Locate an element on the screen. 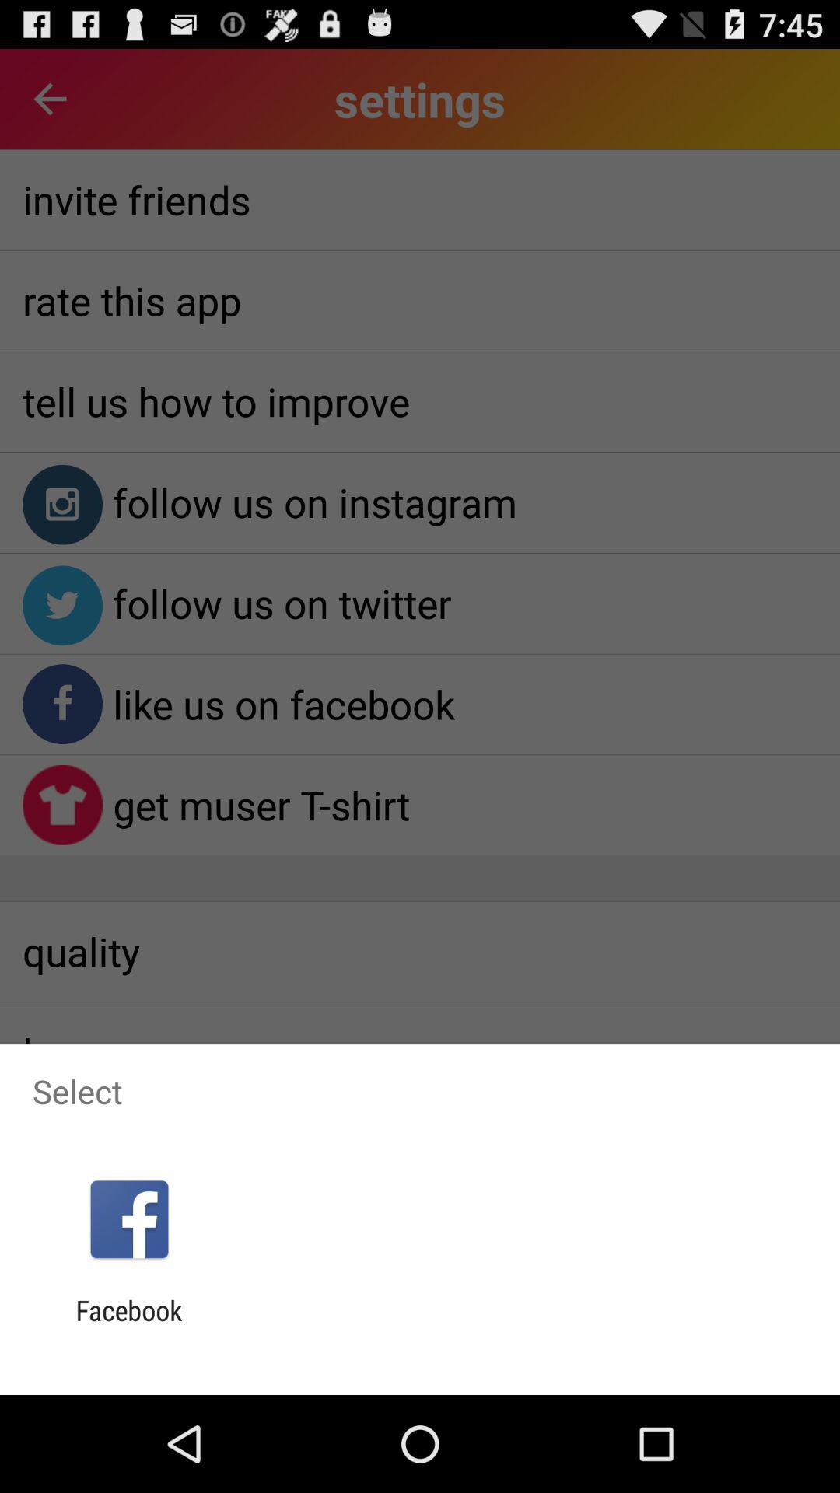 Image resolution: width=840 pixels, height=1493 pixels. choose facebook icon is located at coordinates (129, 1327).